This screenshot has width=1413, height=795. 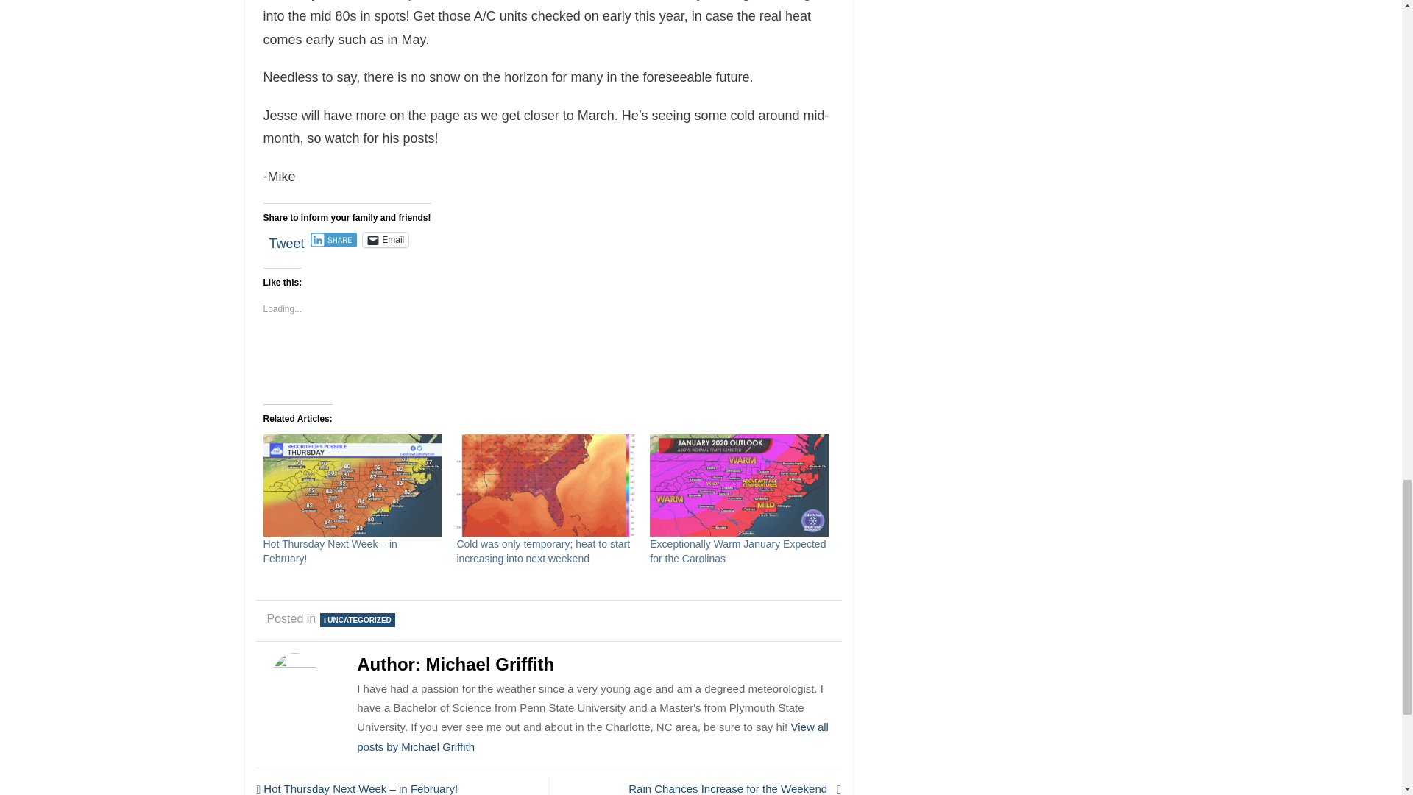 What do you see at coordinates (287, 239) in the screenshot?
I see `Tweet` at bounding box center [287, 239].